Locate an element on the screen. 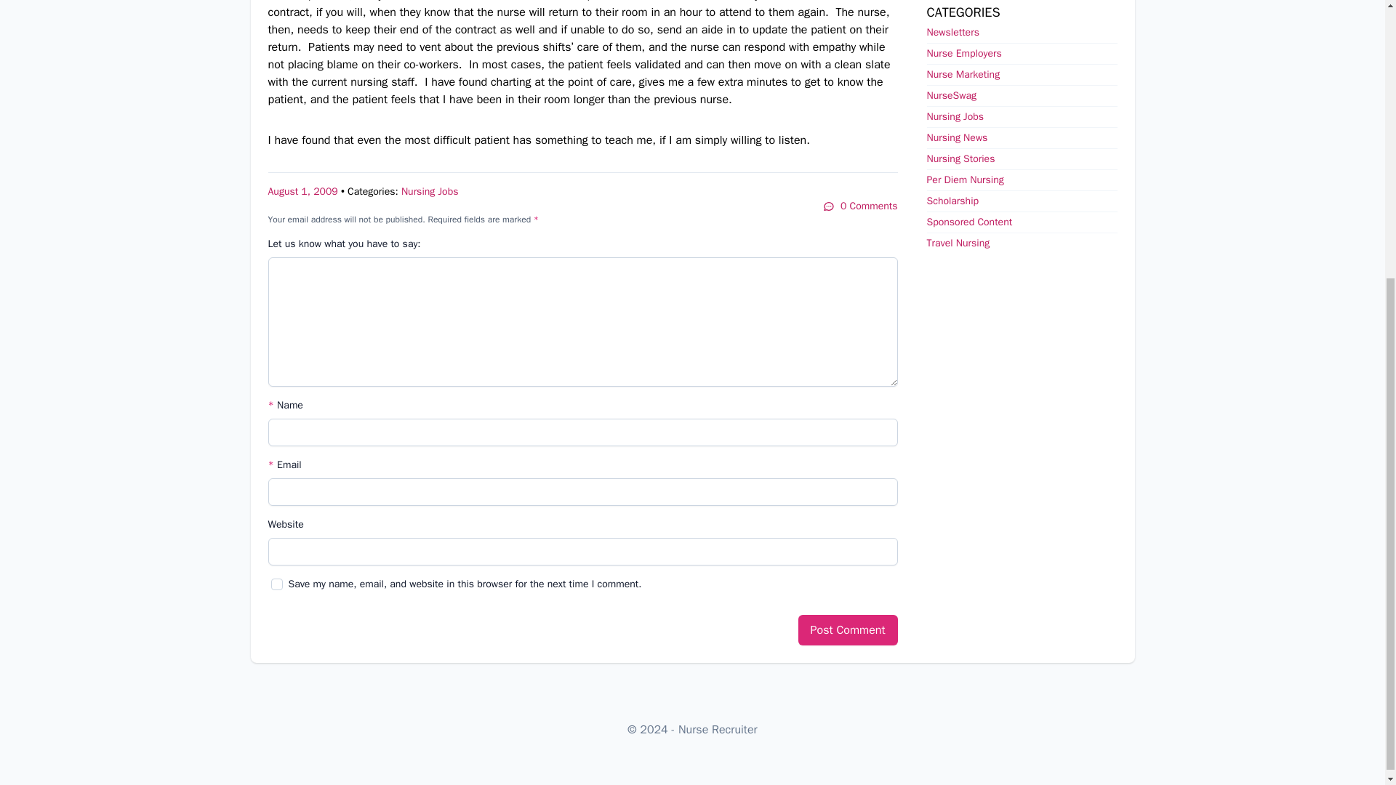 Image resolution: width=1396 pixels, height=785 pixels. Nurse Marketing is located at coordinates (963, 74).